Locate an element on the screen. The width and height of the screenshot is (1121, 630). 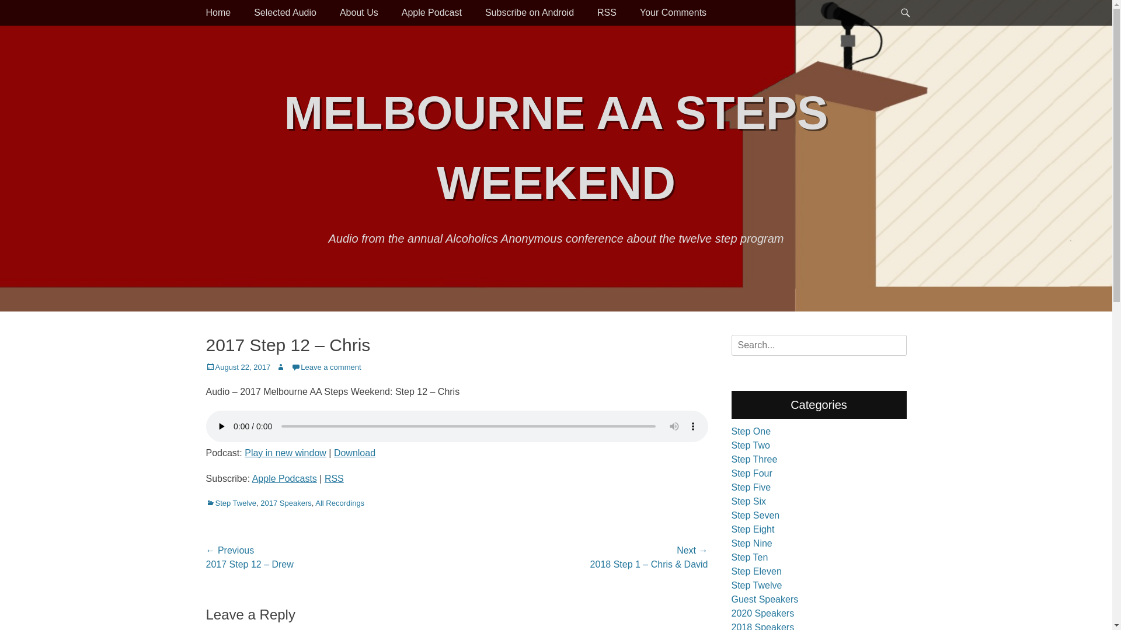
Step Twelve is located at coordinates (757, 586).